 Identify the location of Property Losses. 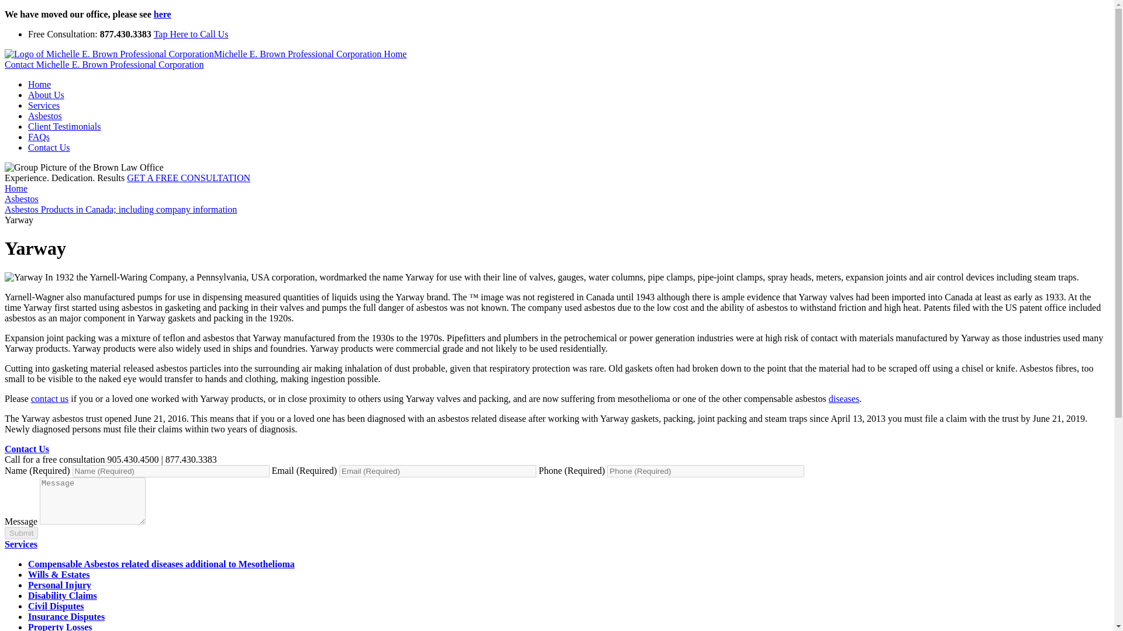
(60, 626).